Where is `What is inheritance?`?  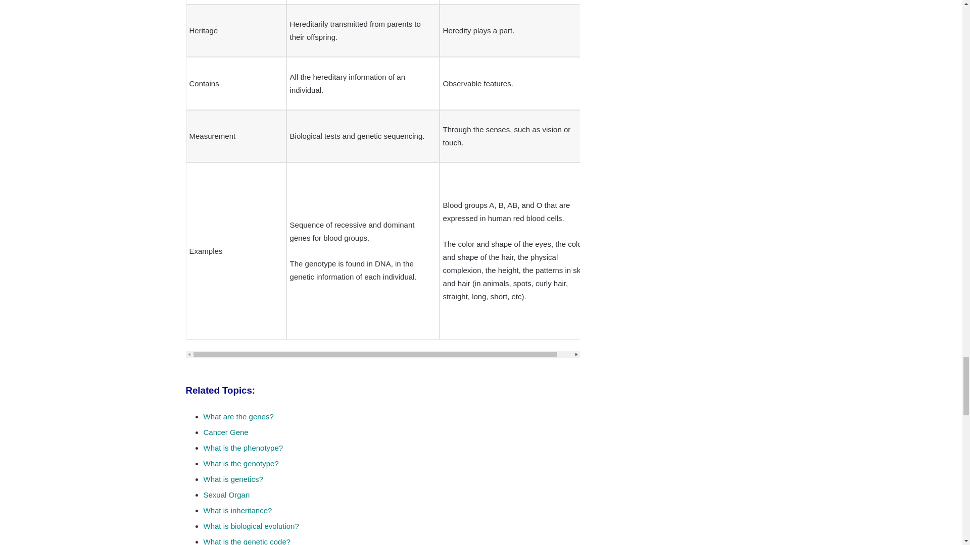 What is inheritance? is located at coordinates (237, 510).